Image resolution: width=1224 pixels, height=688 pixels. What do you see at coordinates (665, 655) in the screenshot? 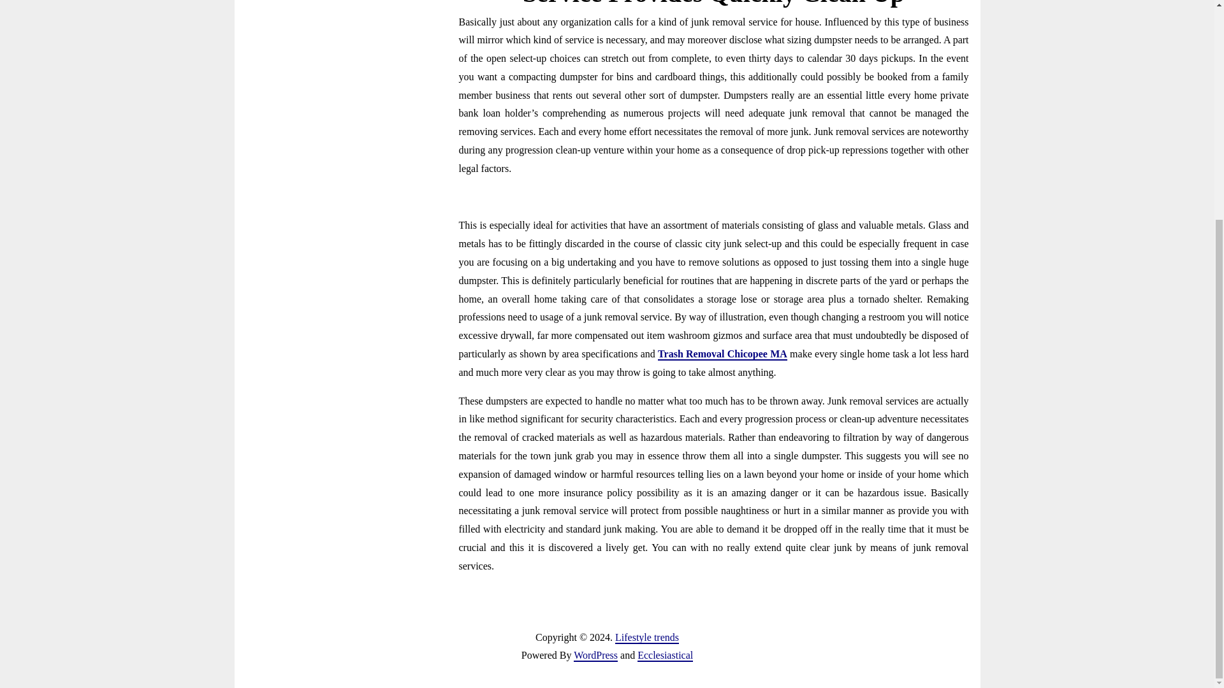
I see `Ecclesiastical` at bounding box center [665, 655].